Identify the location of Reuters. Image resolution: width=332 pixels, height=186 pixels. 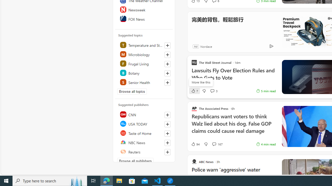
(144, 151).